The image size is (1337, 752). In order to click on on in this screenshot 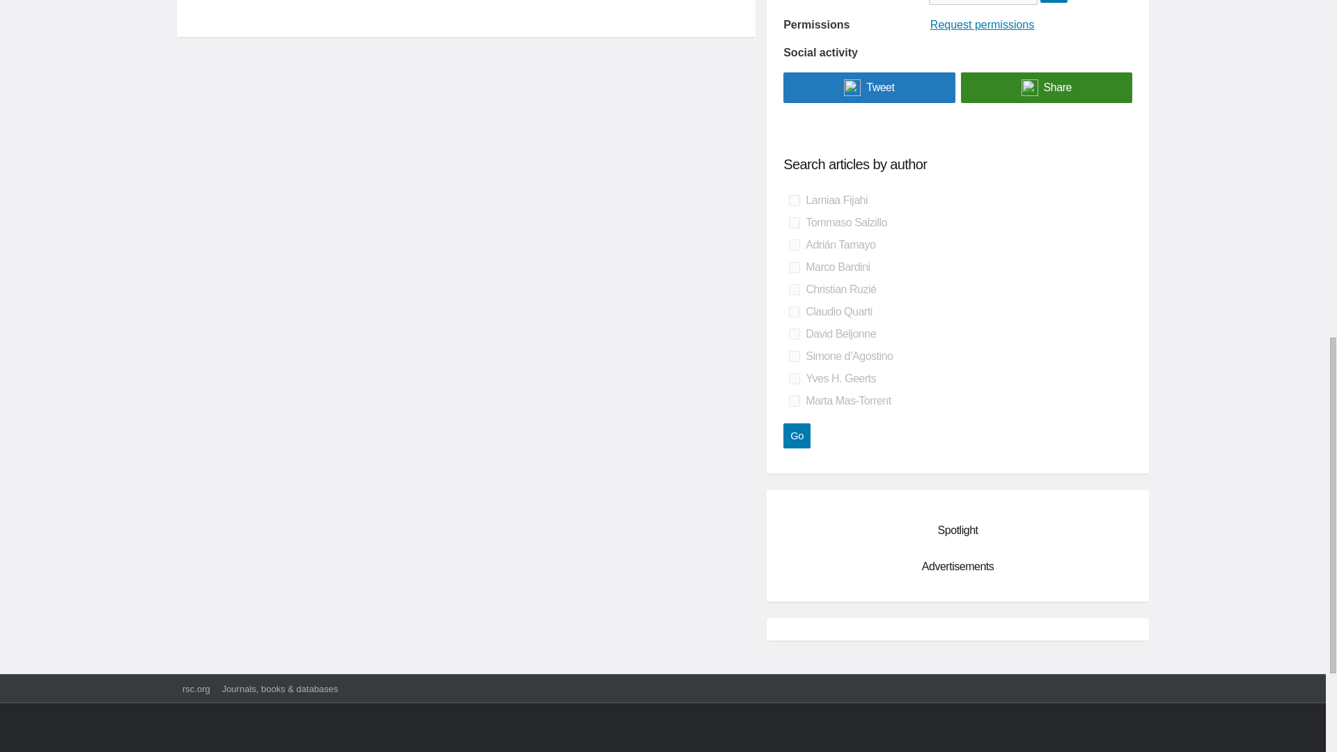, I will do `click(794, 223)`.